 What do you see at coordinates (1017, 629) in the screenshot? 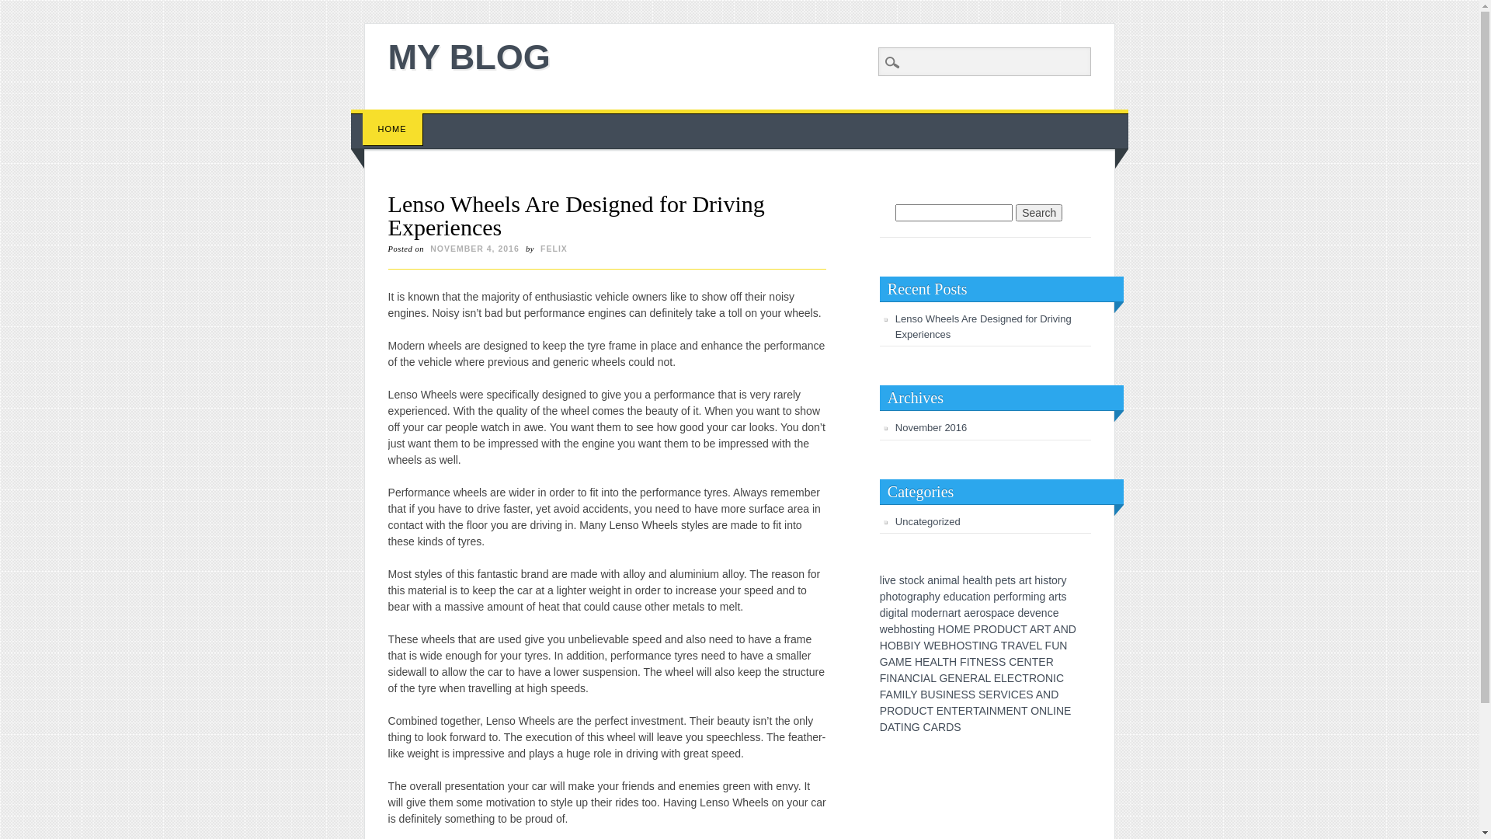
I see `C` at bounding box center [1017, 629].